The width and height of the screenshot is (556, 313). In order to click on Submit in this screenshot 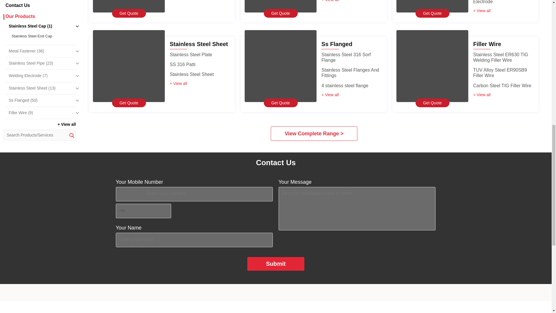, I will do `click(276, 264)`.